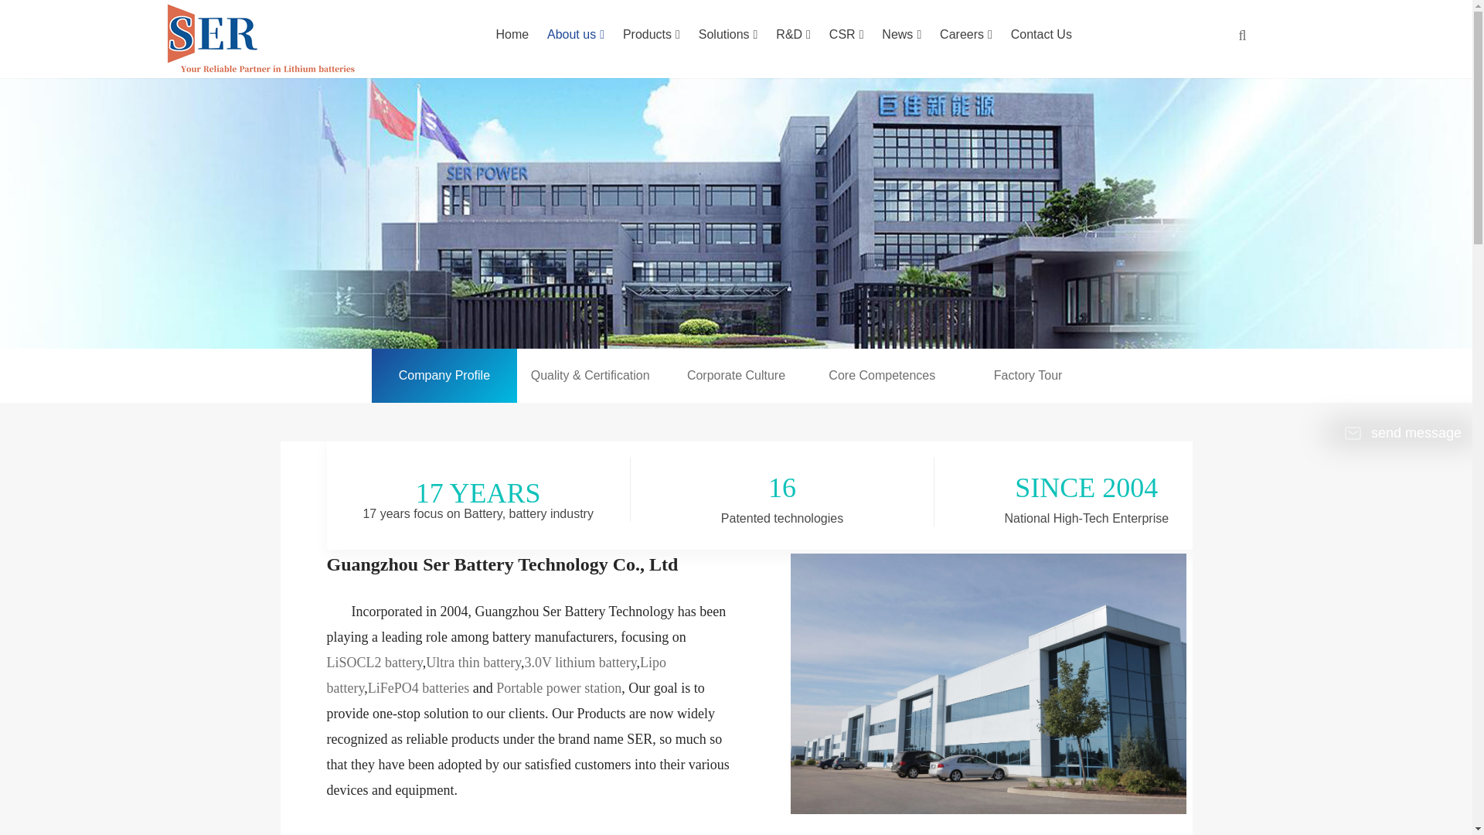 This screenshot has width=1484, height=835. What do you see at coordinates (374, 662) in the screenshot?
I see `LiSOCL2 battery` at bounding box center [374, 662].